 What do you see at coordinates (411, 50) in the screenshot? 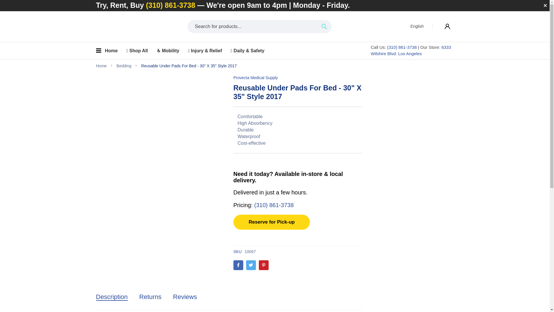
I see `6333 Wilshire Blvd. Los Angeles` at bounding box center [411, 50].